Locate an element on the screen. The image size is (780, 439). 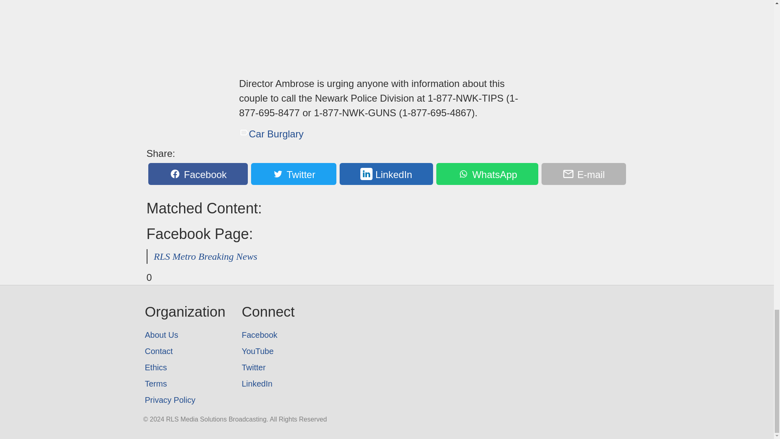
View our latest videos is located at coordinates (268, 351).